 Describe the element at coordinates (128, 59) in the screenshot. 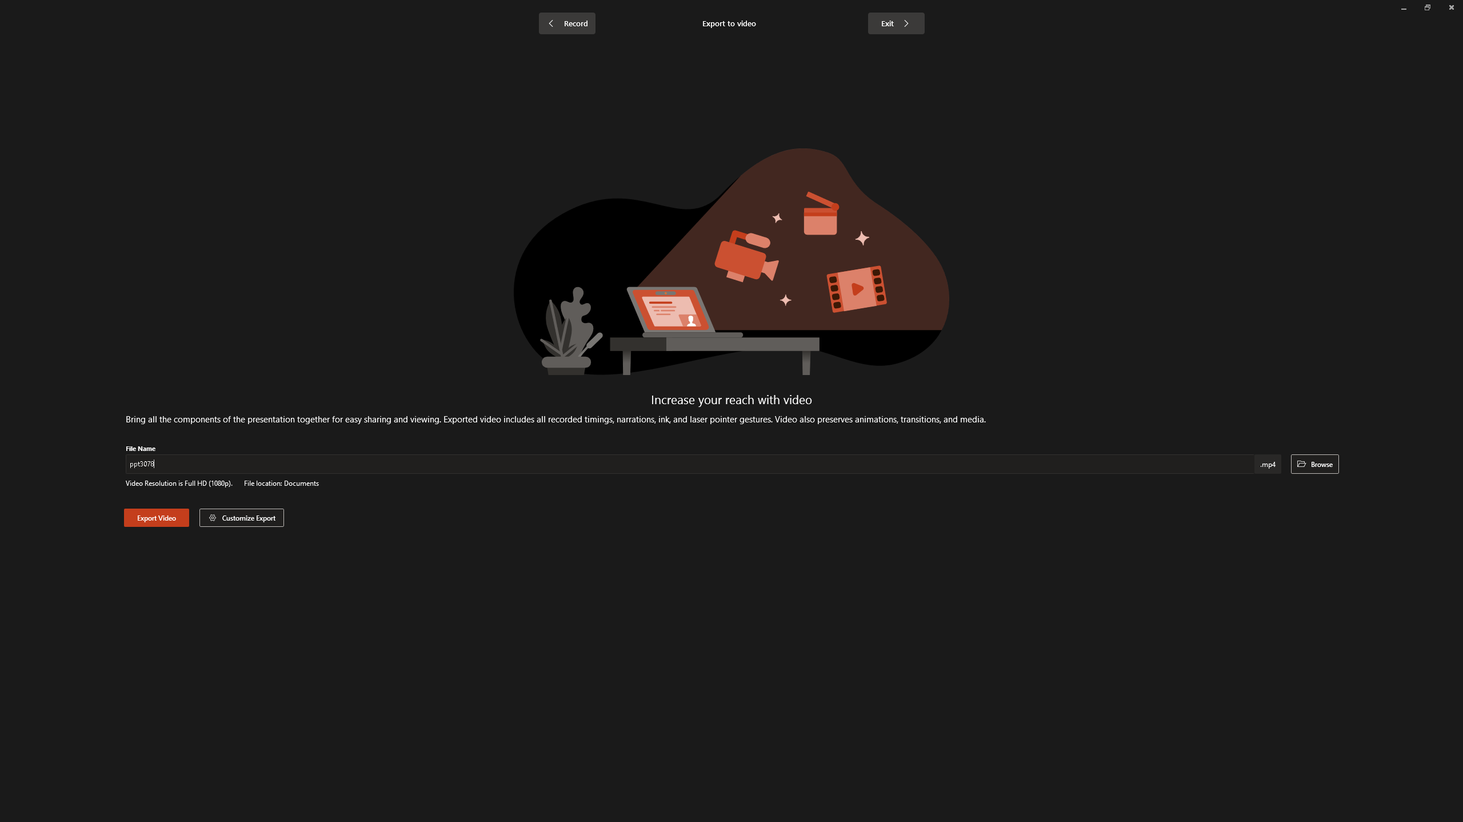

I see `From Current Slide...` at that location.